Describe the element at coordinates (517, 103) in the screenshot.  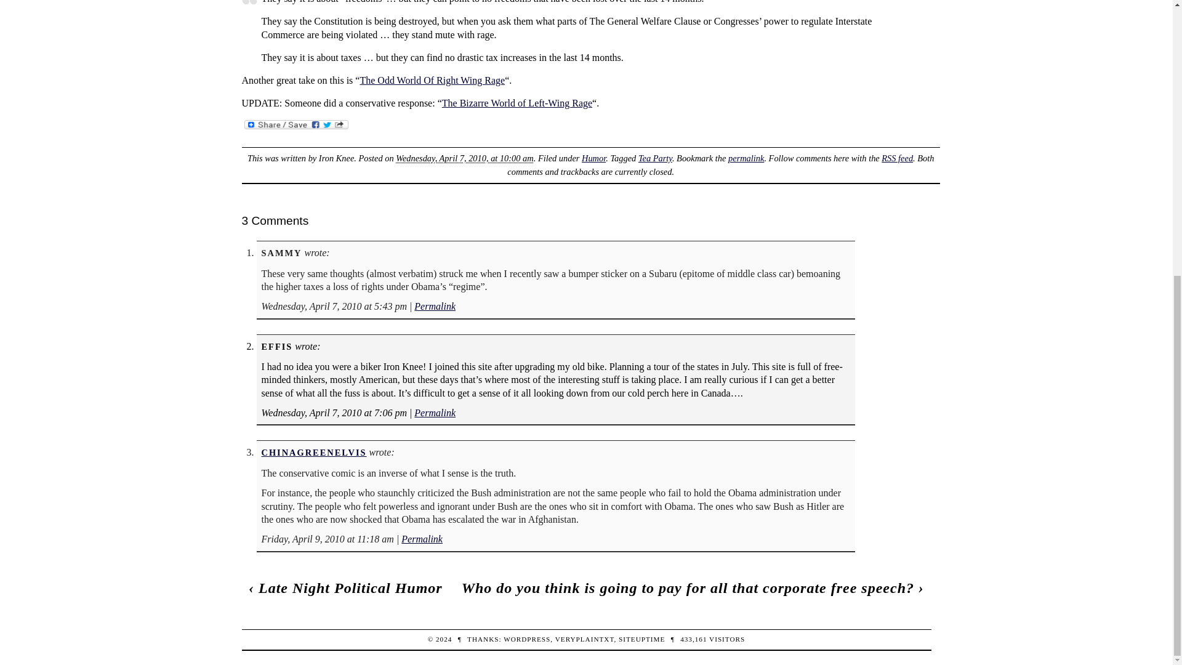
I see `The Bizarre World of Left-Wing Rage` at that location.